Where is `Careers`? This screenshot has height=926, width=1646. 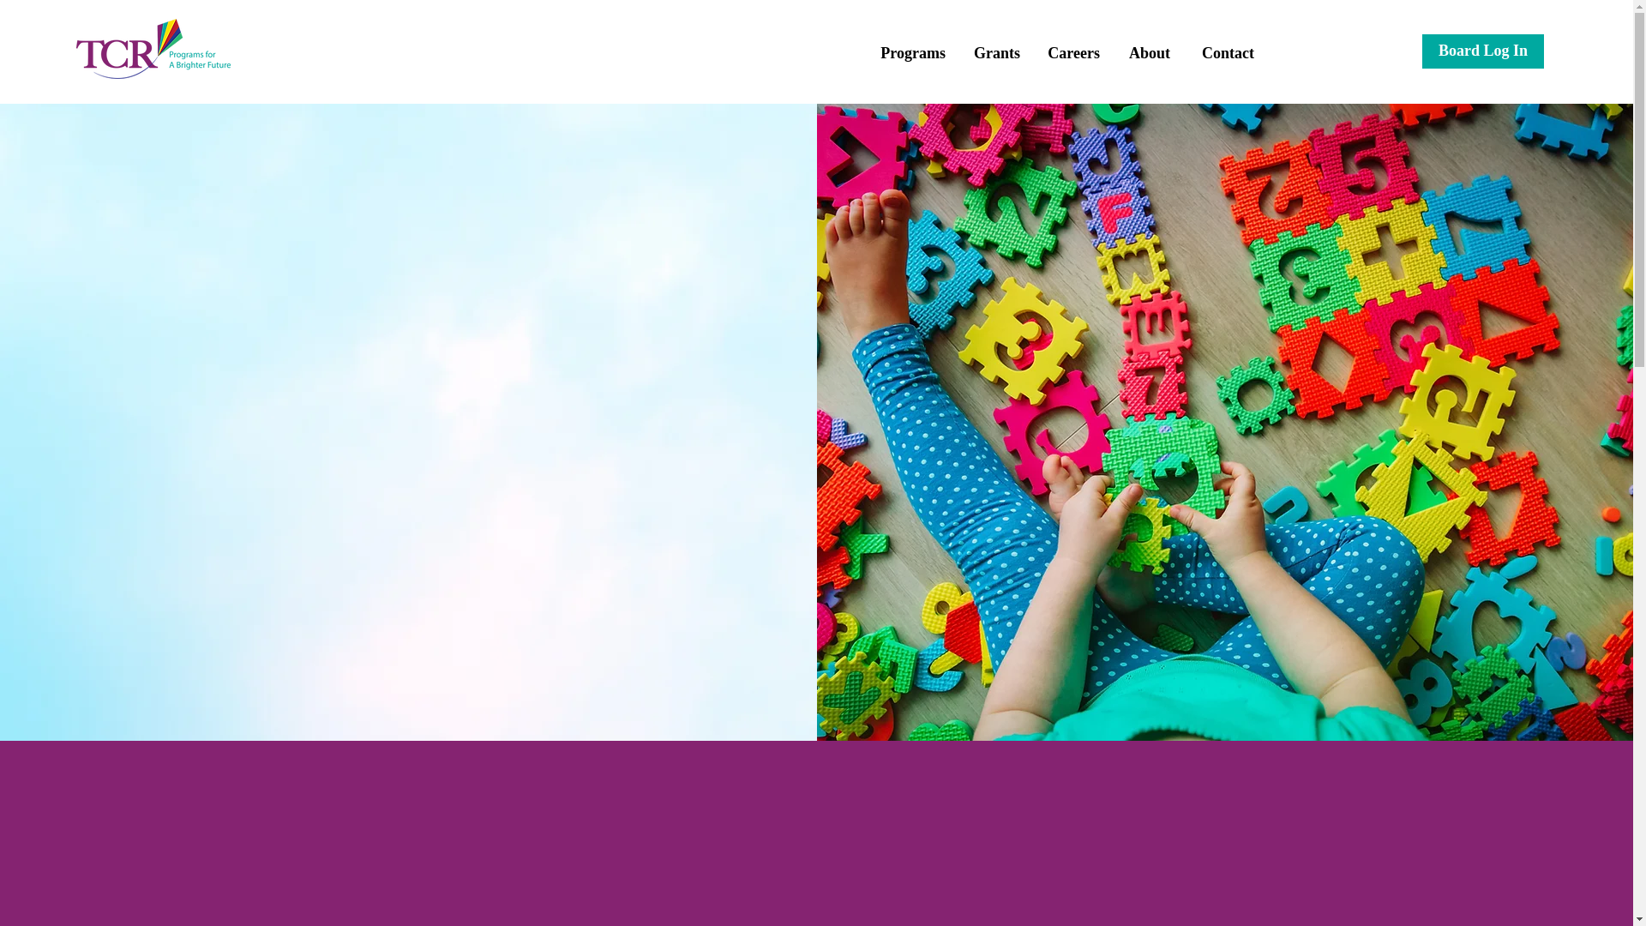
Careers is located at coordinates (1072, 53).